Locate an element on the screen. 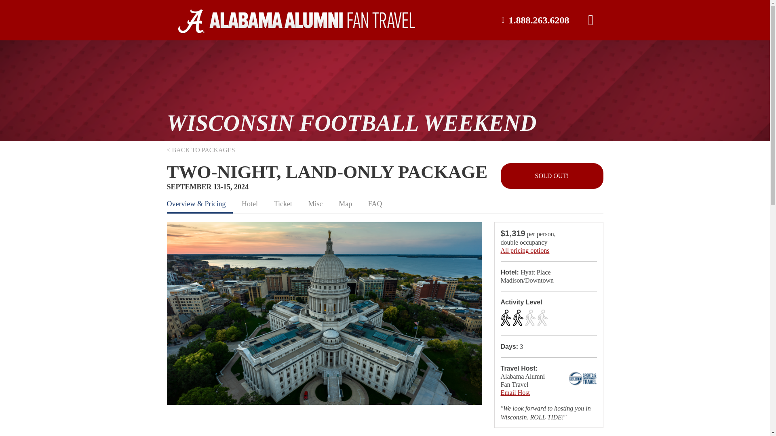 The height and width of the screenshot is (436, 776). All pricing options is located at coordinates (525, 250).